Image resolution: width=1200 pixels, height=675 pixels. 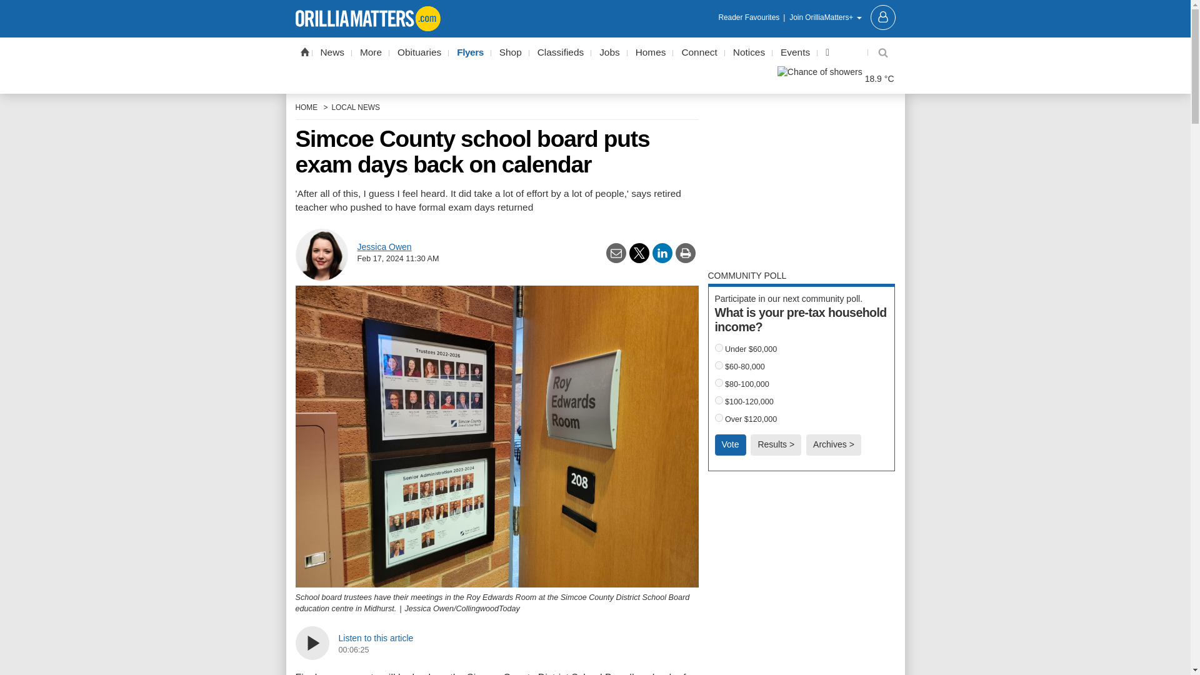 What do you see at coordinates (719, 400) in the screenshot?
I see `121934` at bounding box center [719, 400].